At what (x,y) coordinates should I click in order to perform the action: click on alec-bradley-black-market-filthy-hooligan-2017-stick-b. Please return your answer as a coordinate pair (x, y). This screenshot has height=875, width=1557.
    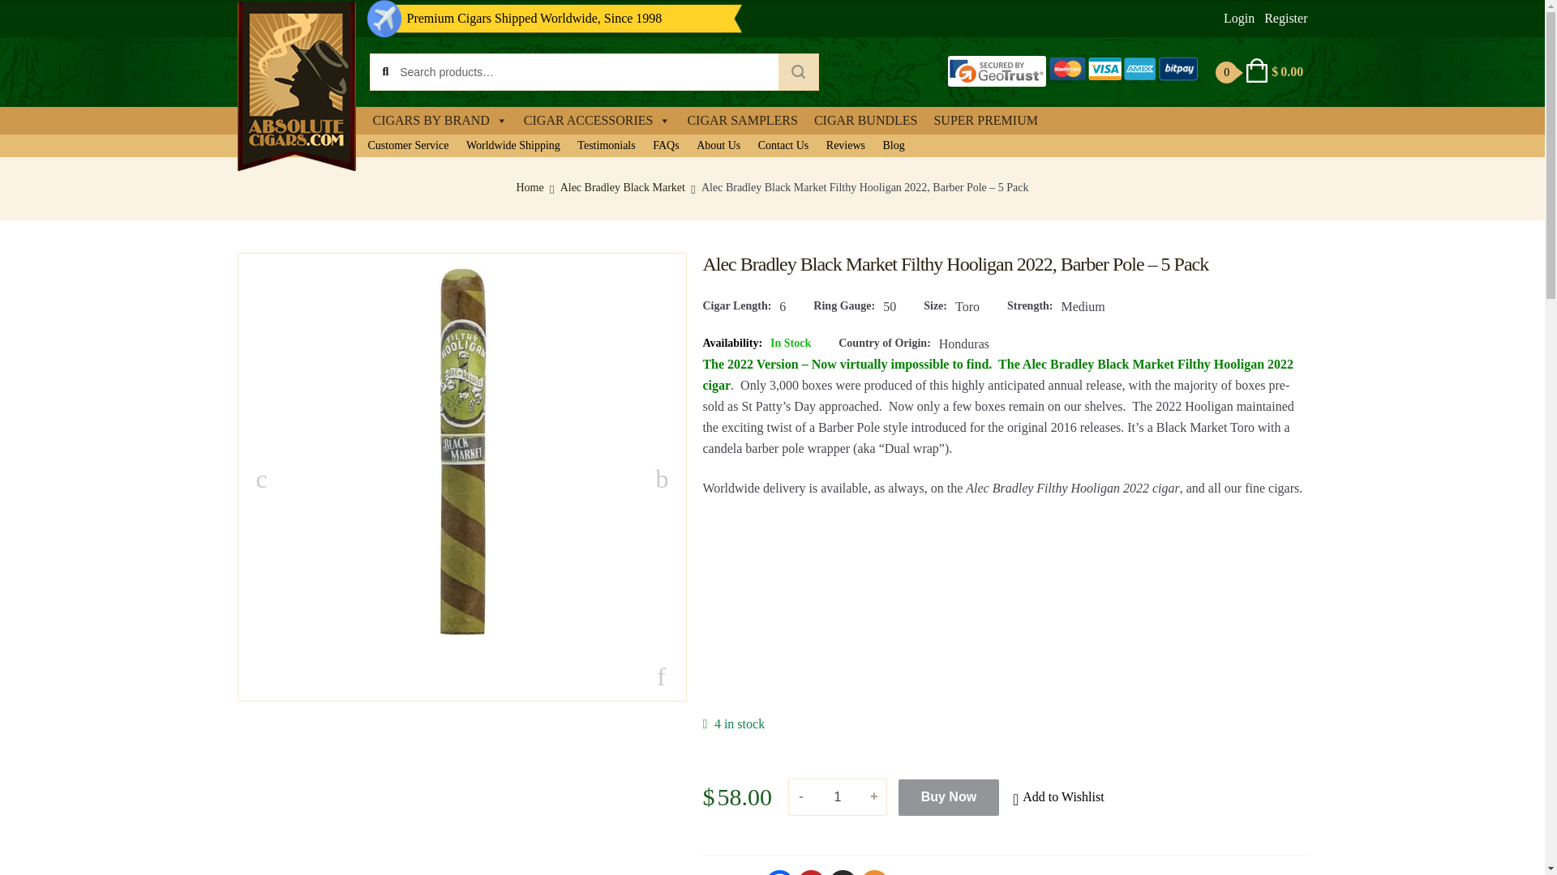
    Looking at the image, I should click on (462, 452).